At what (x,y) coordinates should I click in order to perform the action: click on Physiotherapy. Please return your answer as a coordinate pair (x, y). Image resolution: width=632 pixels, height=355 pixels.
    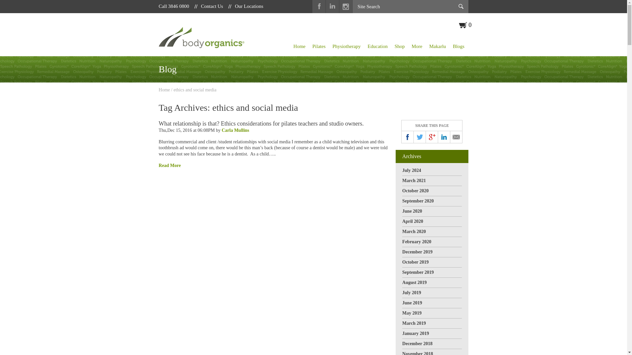
    Looking at the image, I should click on (347, 46).